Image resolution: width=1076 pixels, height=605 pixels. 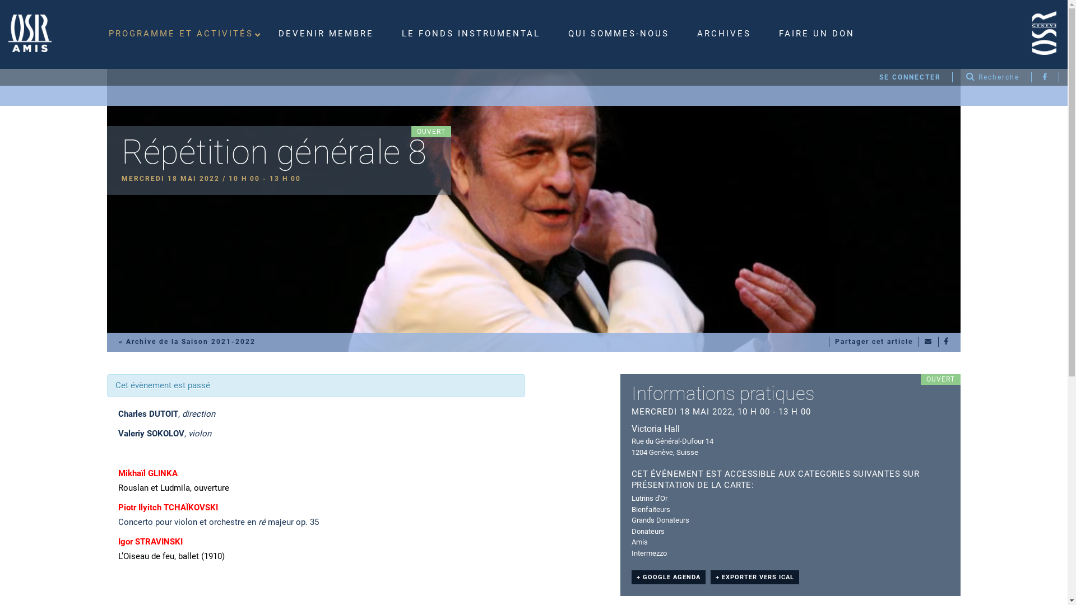 What do you see at coordinates (910, 77) in the screenshot?
I see `SE CONNECTER` at bounding box center [910, 77].